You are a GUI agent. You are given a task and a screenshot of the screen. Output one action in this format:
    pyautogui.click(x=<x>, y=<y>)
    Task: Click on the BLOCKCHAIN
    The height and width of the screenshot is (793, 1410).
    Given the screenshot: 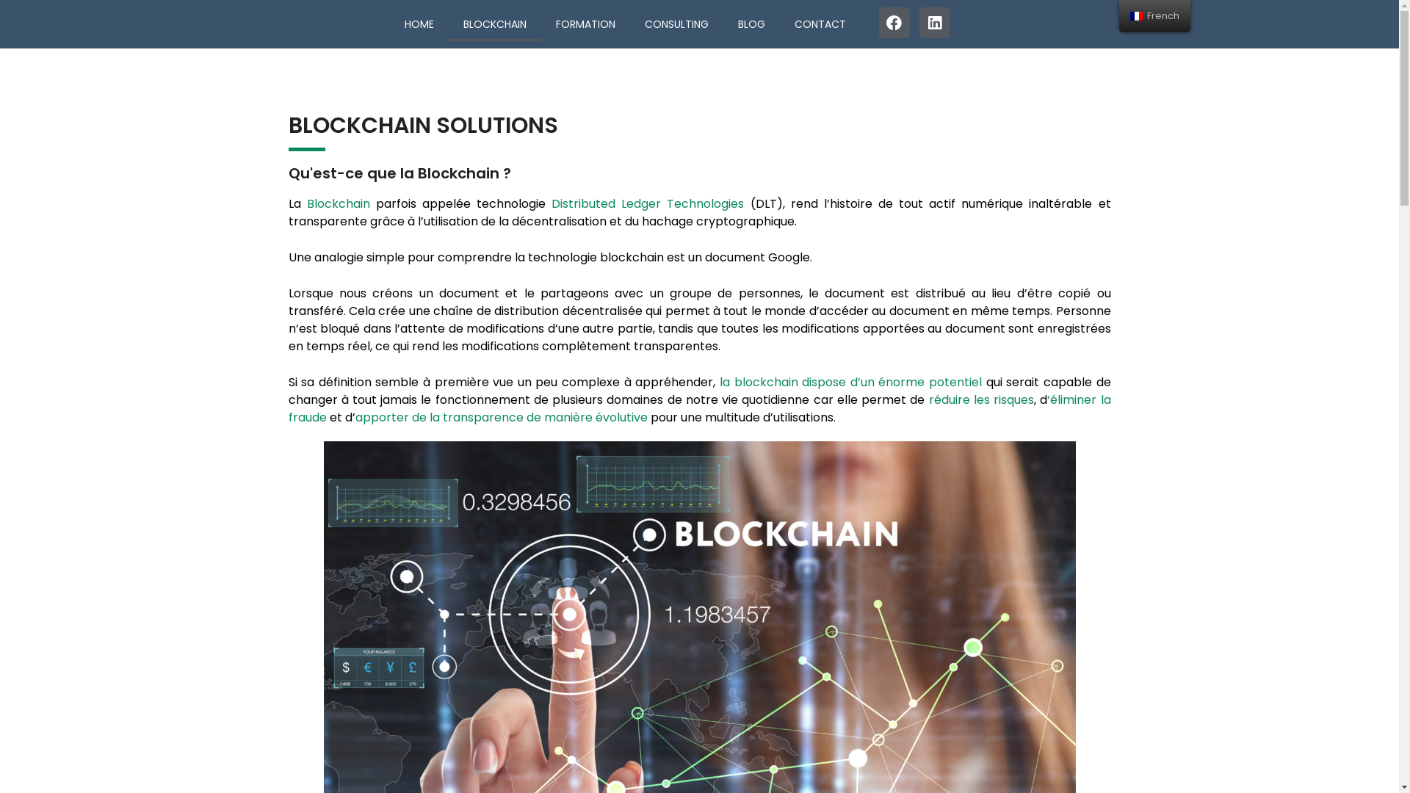 What is the action you would take?
    pyautogui.click(x=495, y=24)
    